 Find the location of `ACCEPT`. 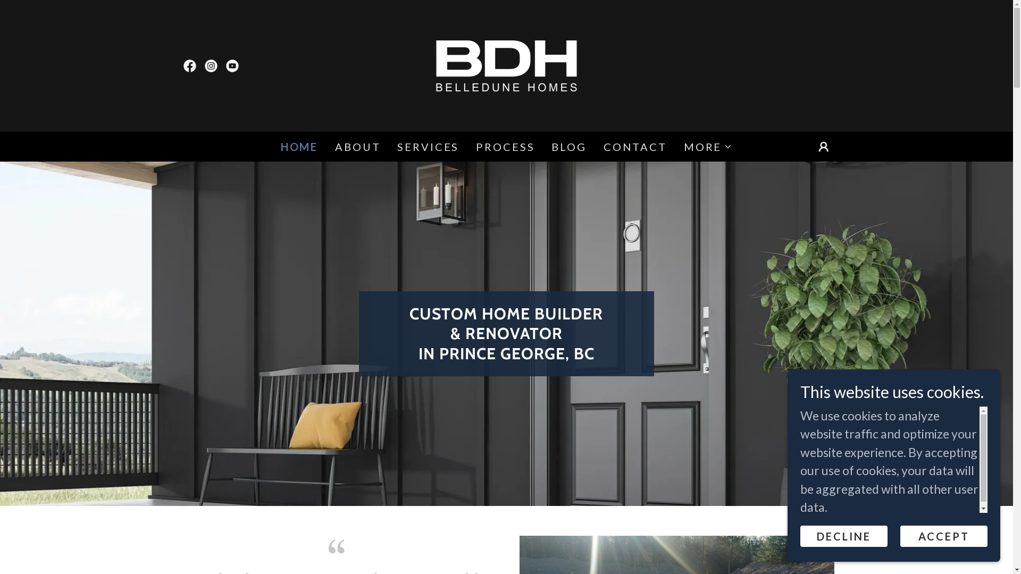

ACCEPT is located at coordinates (944, 536).